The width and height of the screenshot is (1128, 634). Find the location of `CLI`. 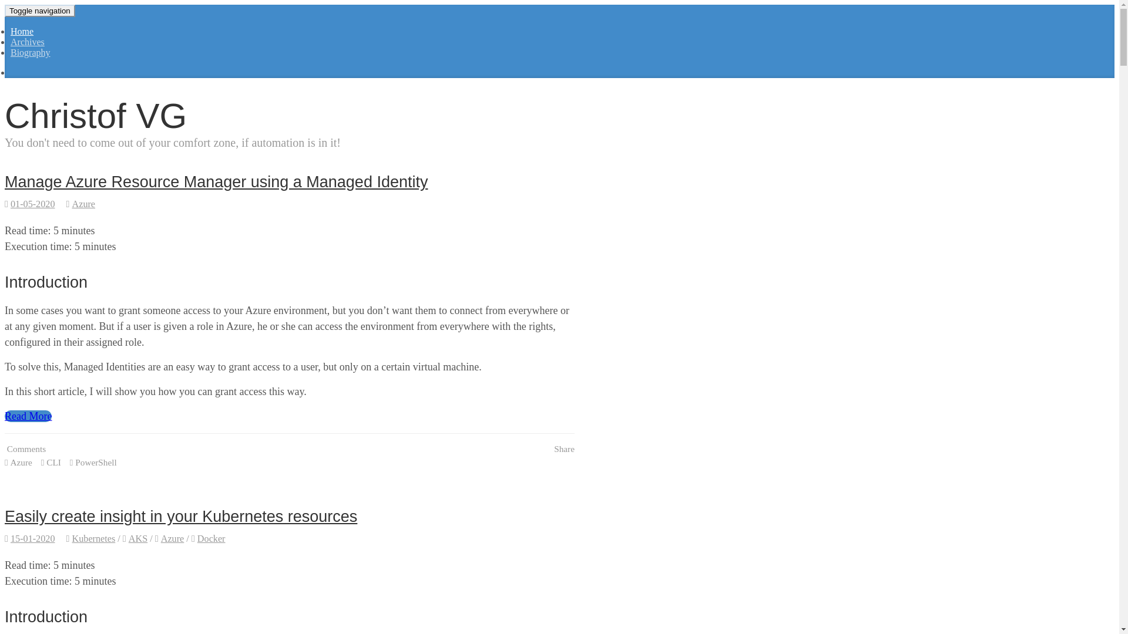

CLI is located at coordinates (51, 463).